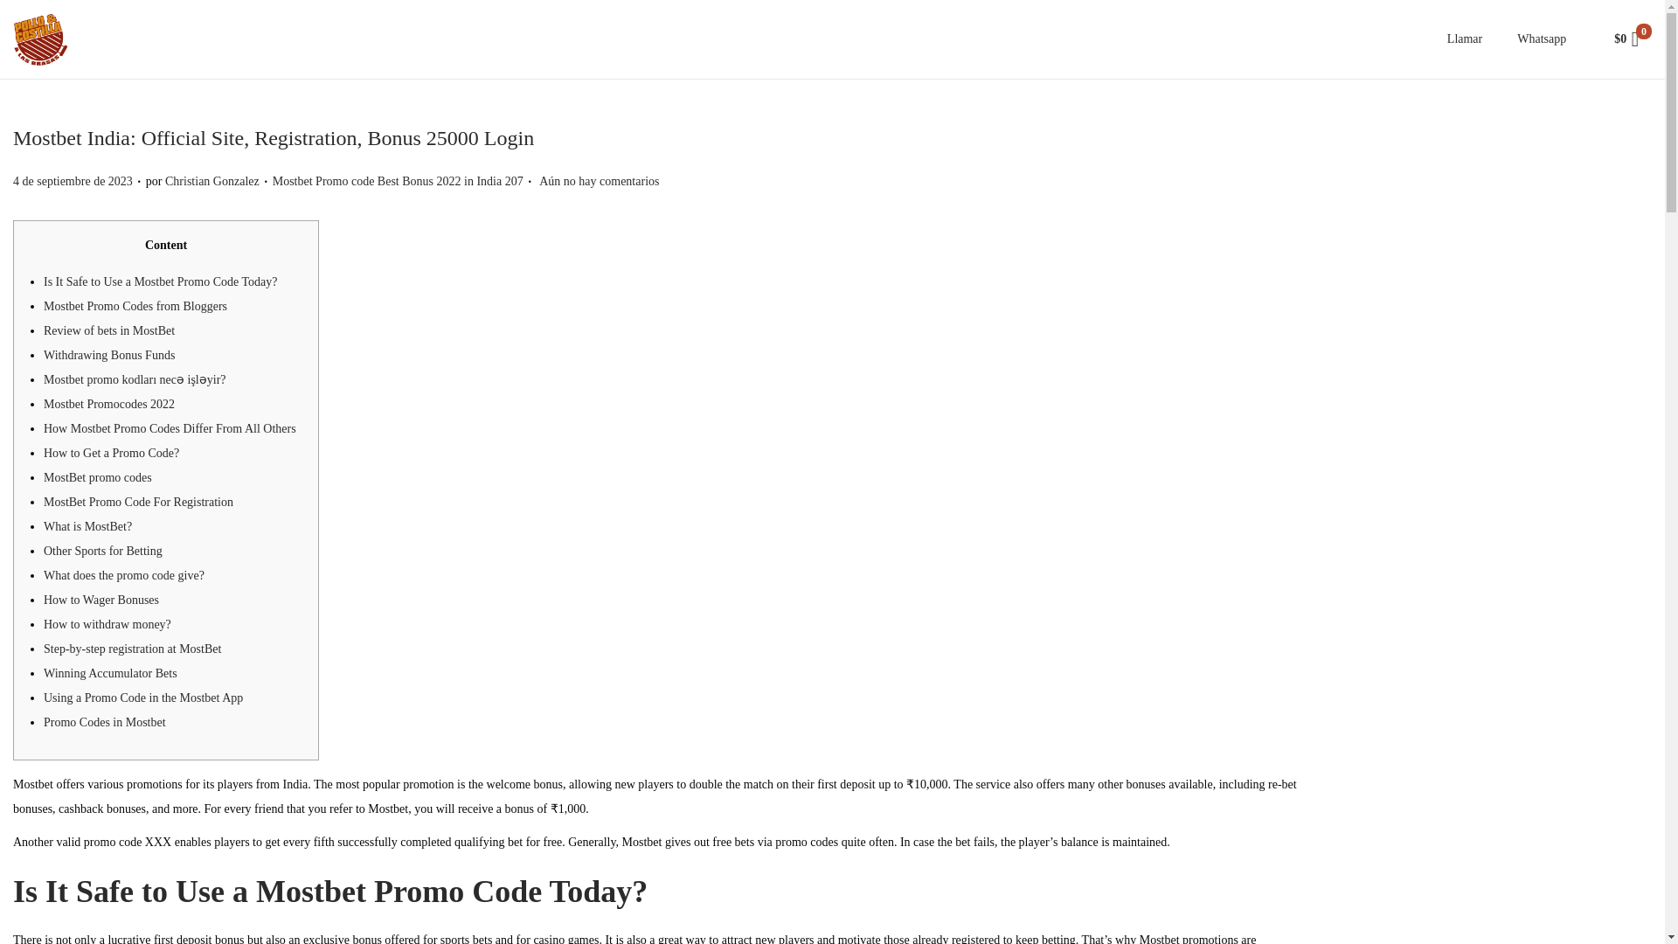  I want to click on Promo Codes in Mostbet, so click(105, 722).